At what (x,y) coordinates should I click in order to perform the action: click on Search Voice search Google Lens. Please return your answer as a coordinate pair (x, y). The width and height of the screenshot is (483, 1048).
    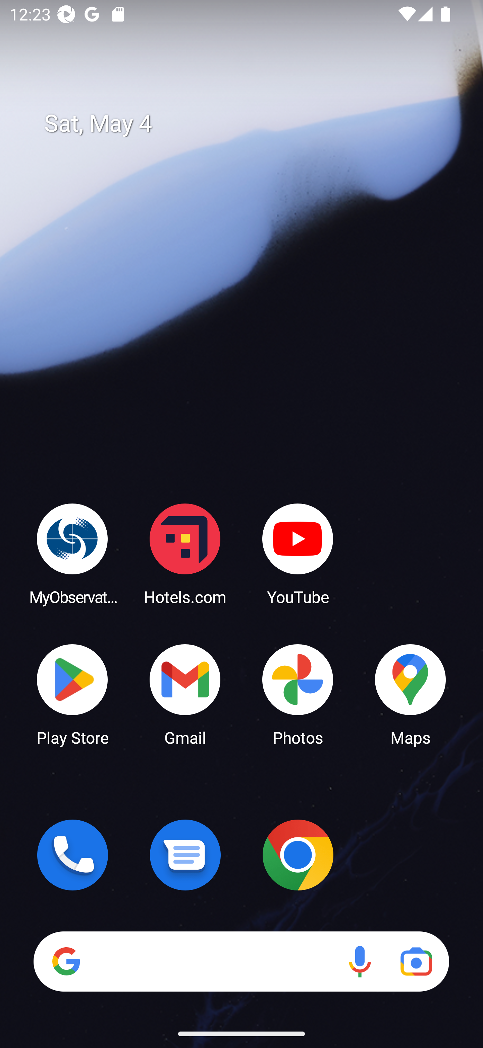
    Looking at the image, I should click on (241, 961).